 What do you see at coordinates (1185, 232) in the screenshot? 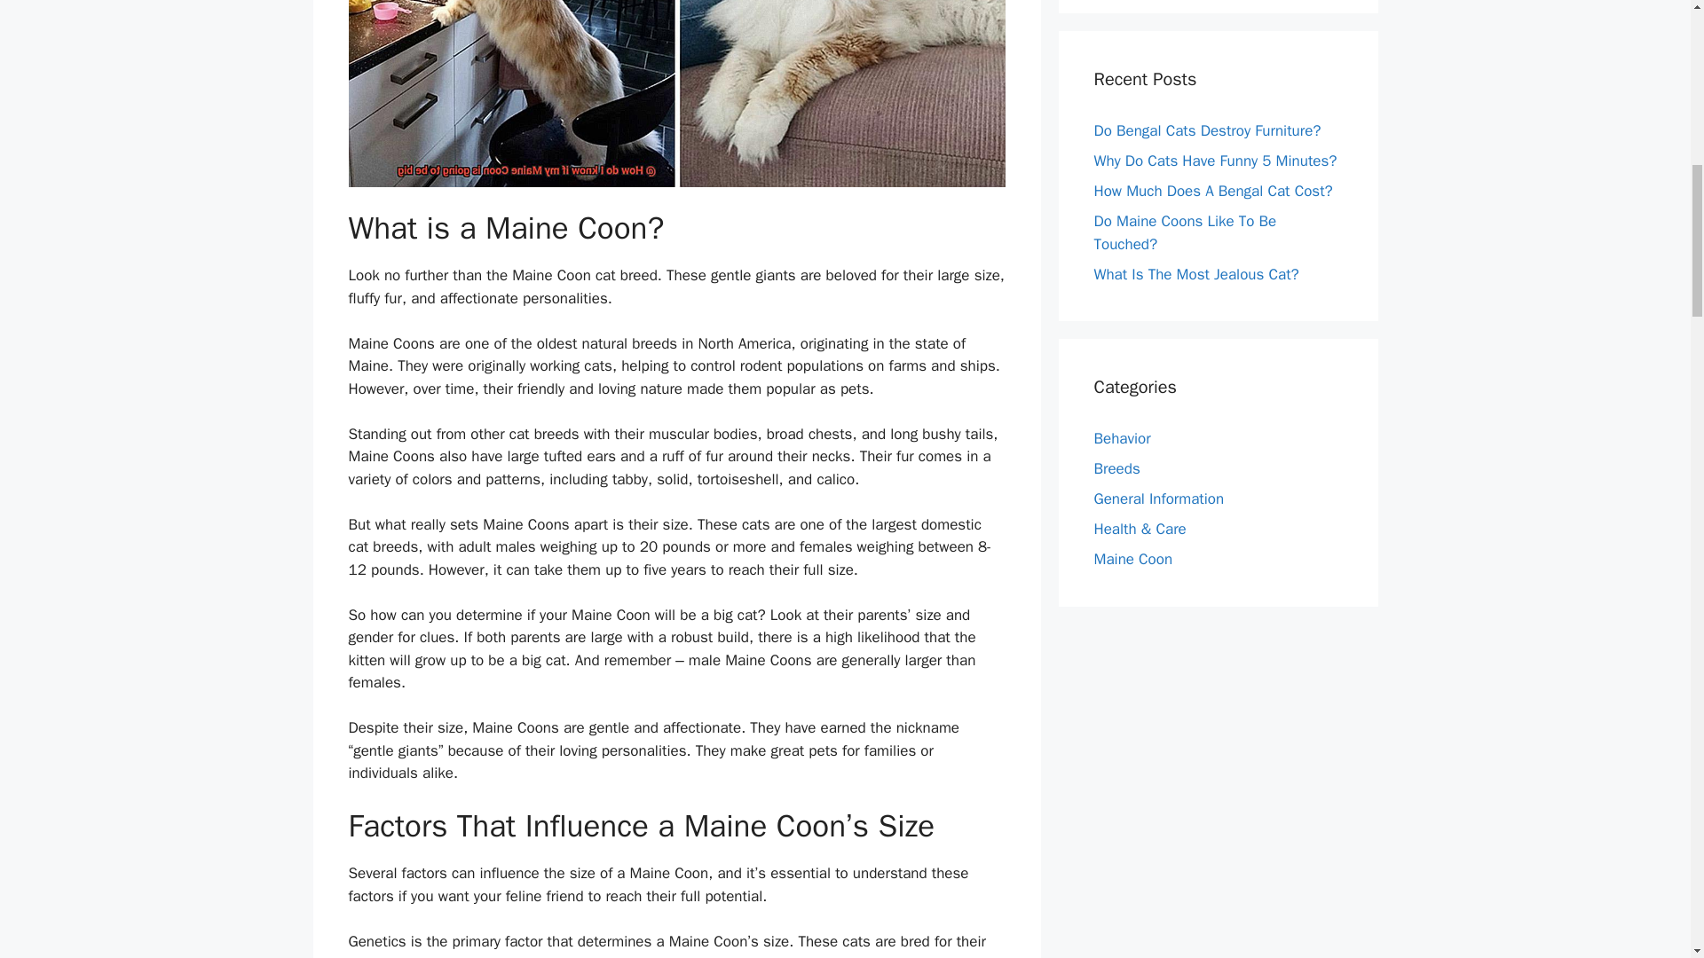
I see `Do Maine Coons Like To Be Touched?` at bounding box center [1185, 232].